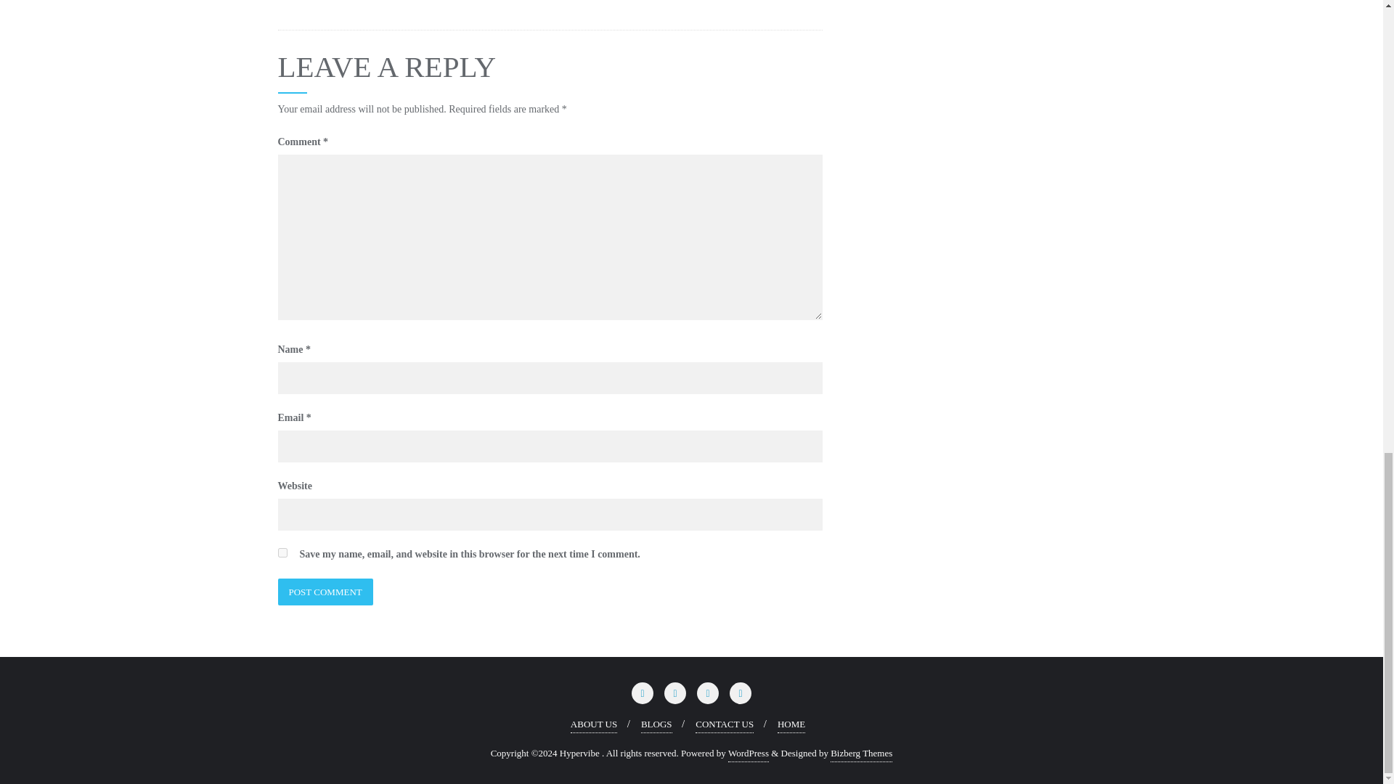  Describe the element at coordinates (748, 754) in the screenshot. I see `WordPress` at that location.